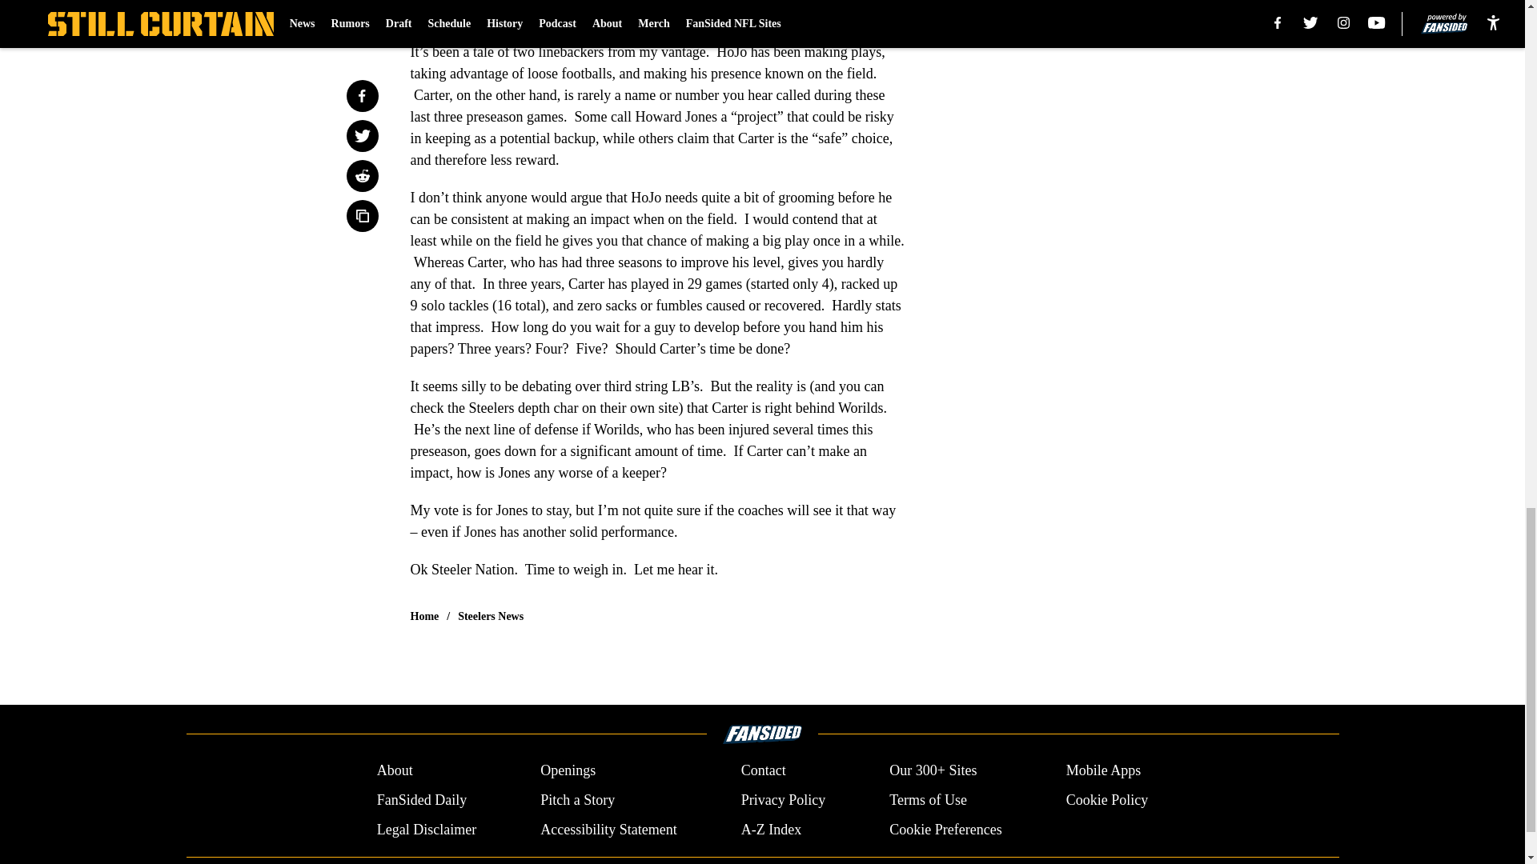  I want to click on Legal Disclaimer, so click(426, 829).